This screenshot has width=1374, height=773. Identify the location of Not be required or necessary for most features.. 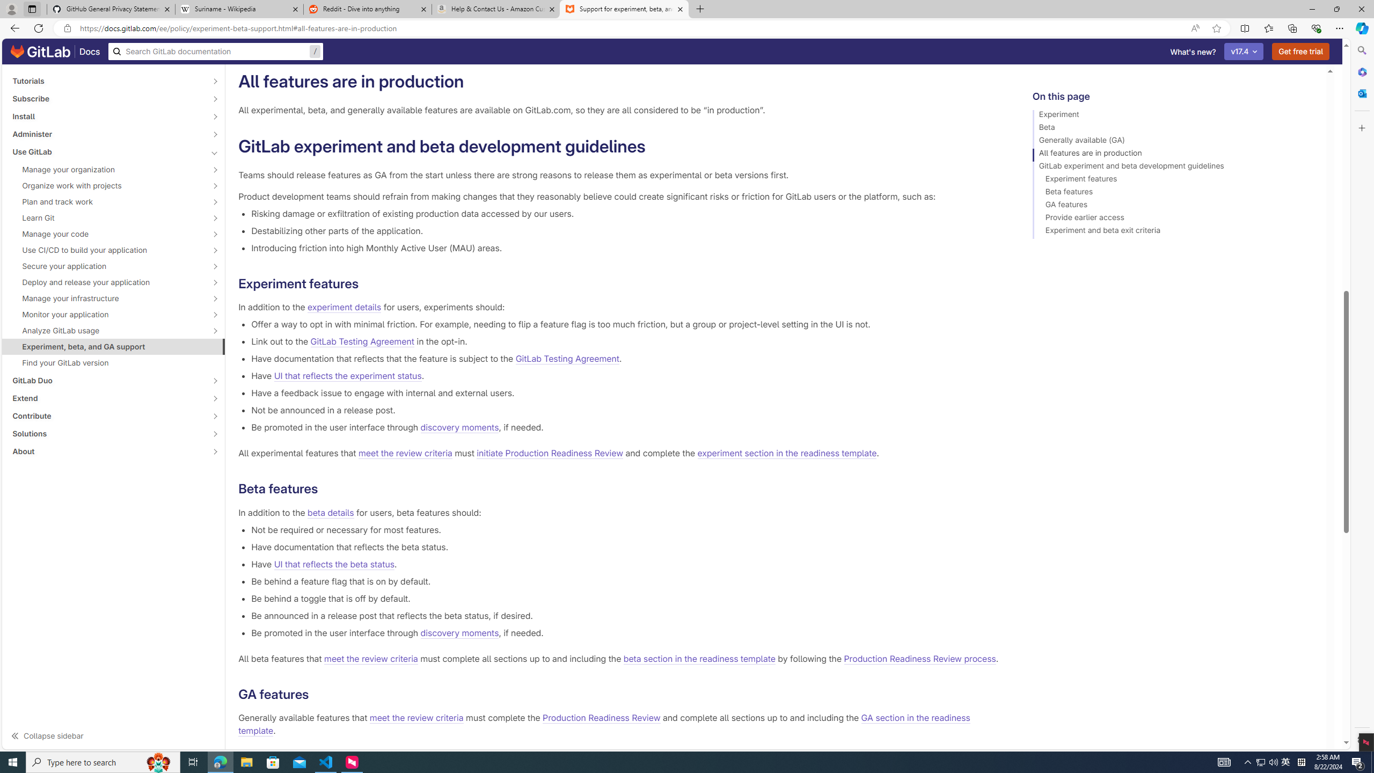
(625, 529).